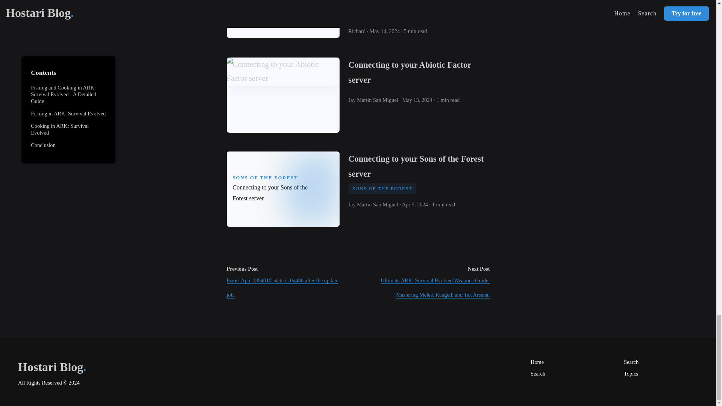 The image size is (722, 406). Describe the element at coordinates (74, 367) in the screenshot. I see `Hostari Blog.` at that location.